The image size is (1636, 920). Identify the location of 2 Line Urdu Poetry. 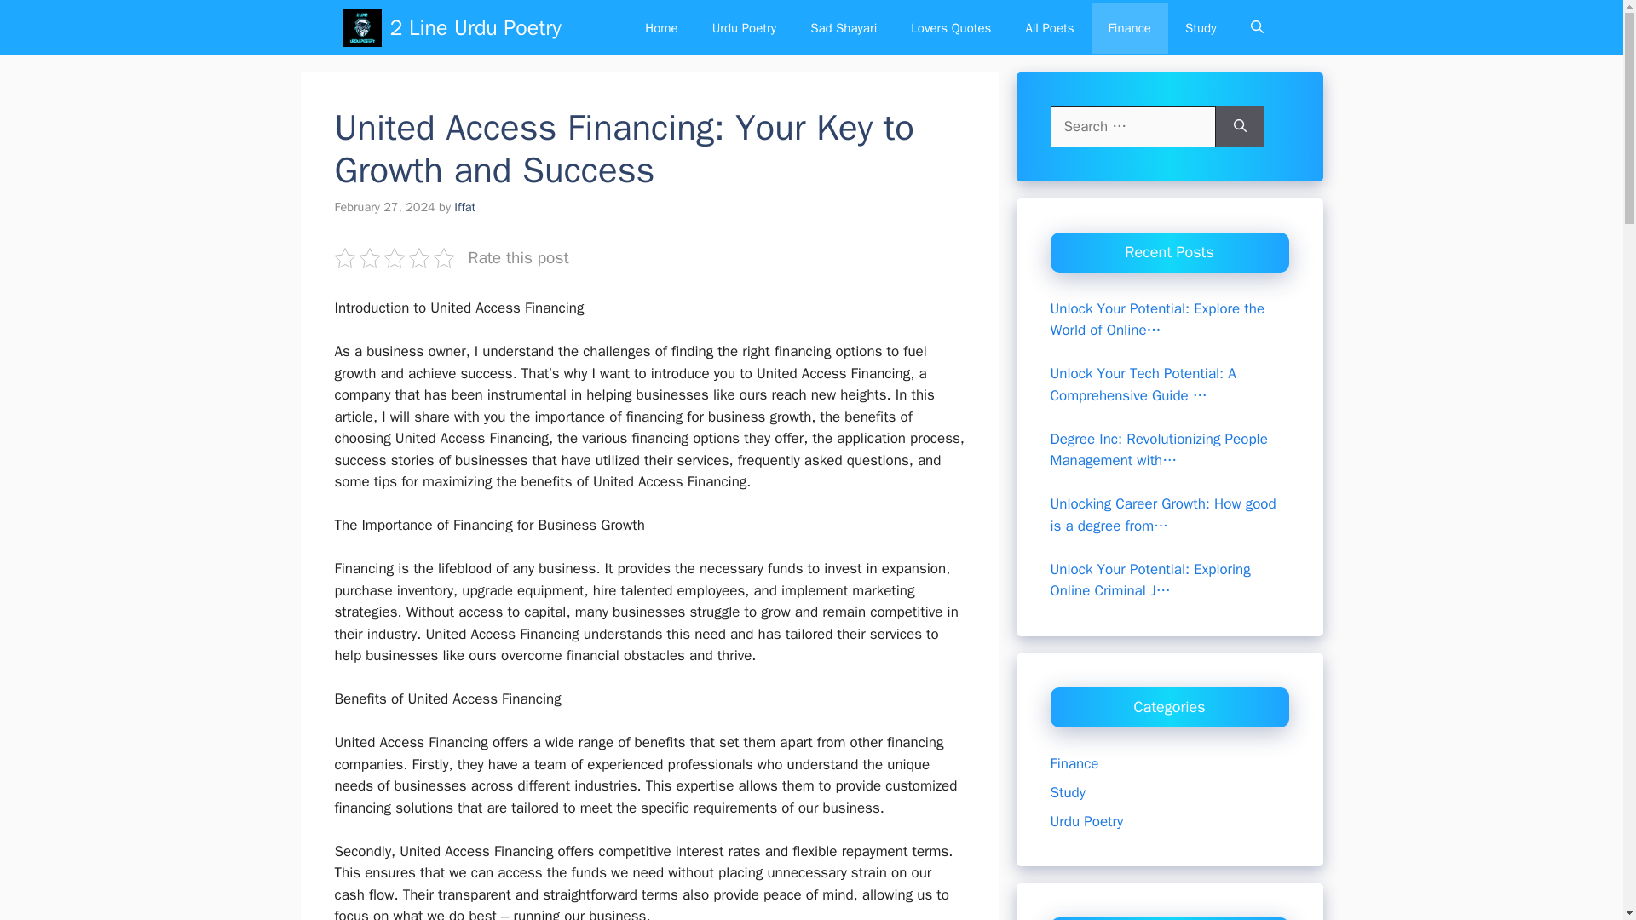
(475, 27).